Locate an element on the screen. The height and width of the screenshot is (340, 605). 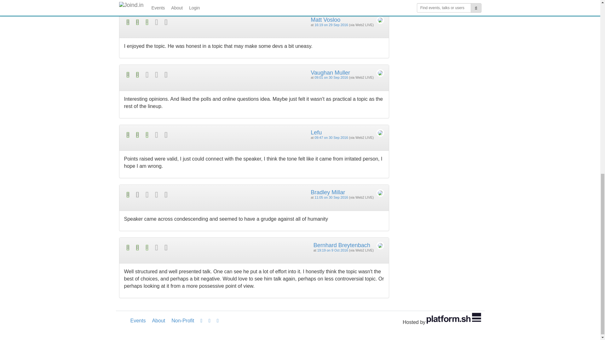
09:47 on 30 Sep 2016 is located at coordinates (331, 137).